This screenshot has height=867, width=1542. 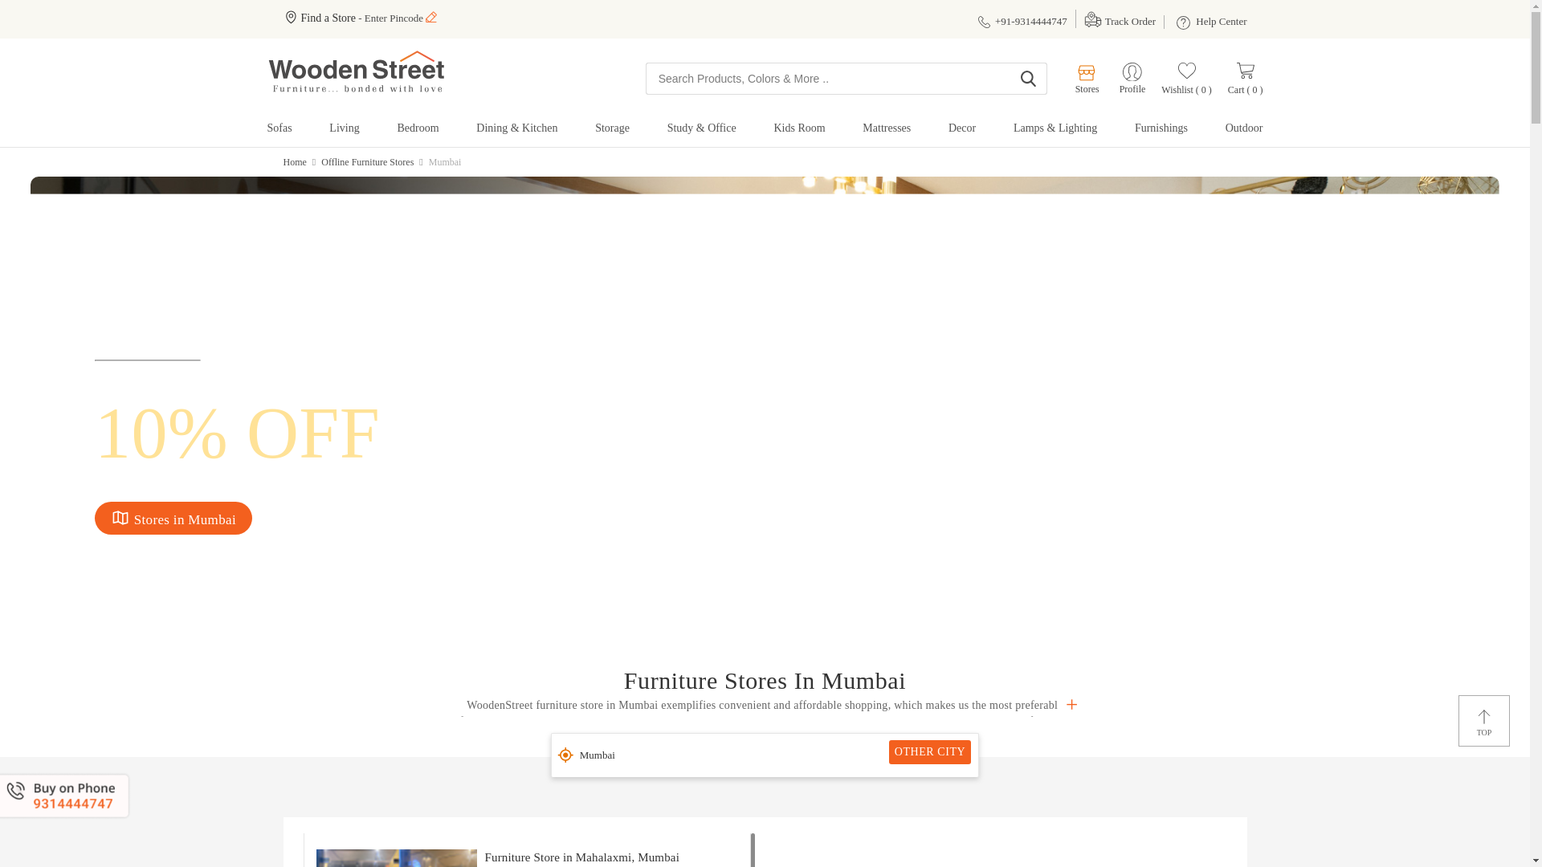 What do you see at coordinates (765, 755) in the screenshot?
I see `Mumbai` at bounding box center [765, 755].